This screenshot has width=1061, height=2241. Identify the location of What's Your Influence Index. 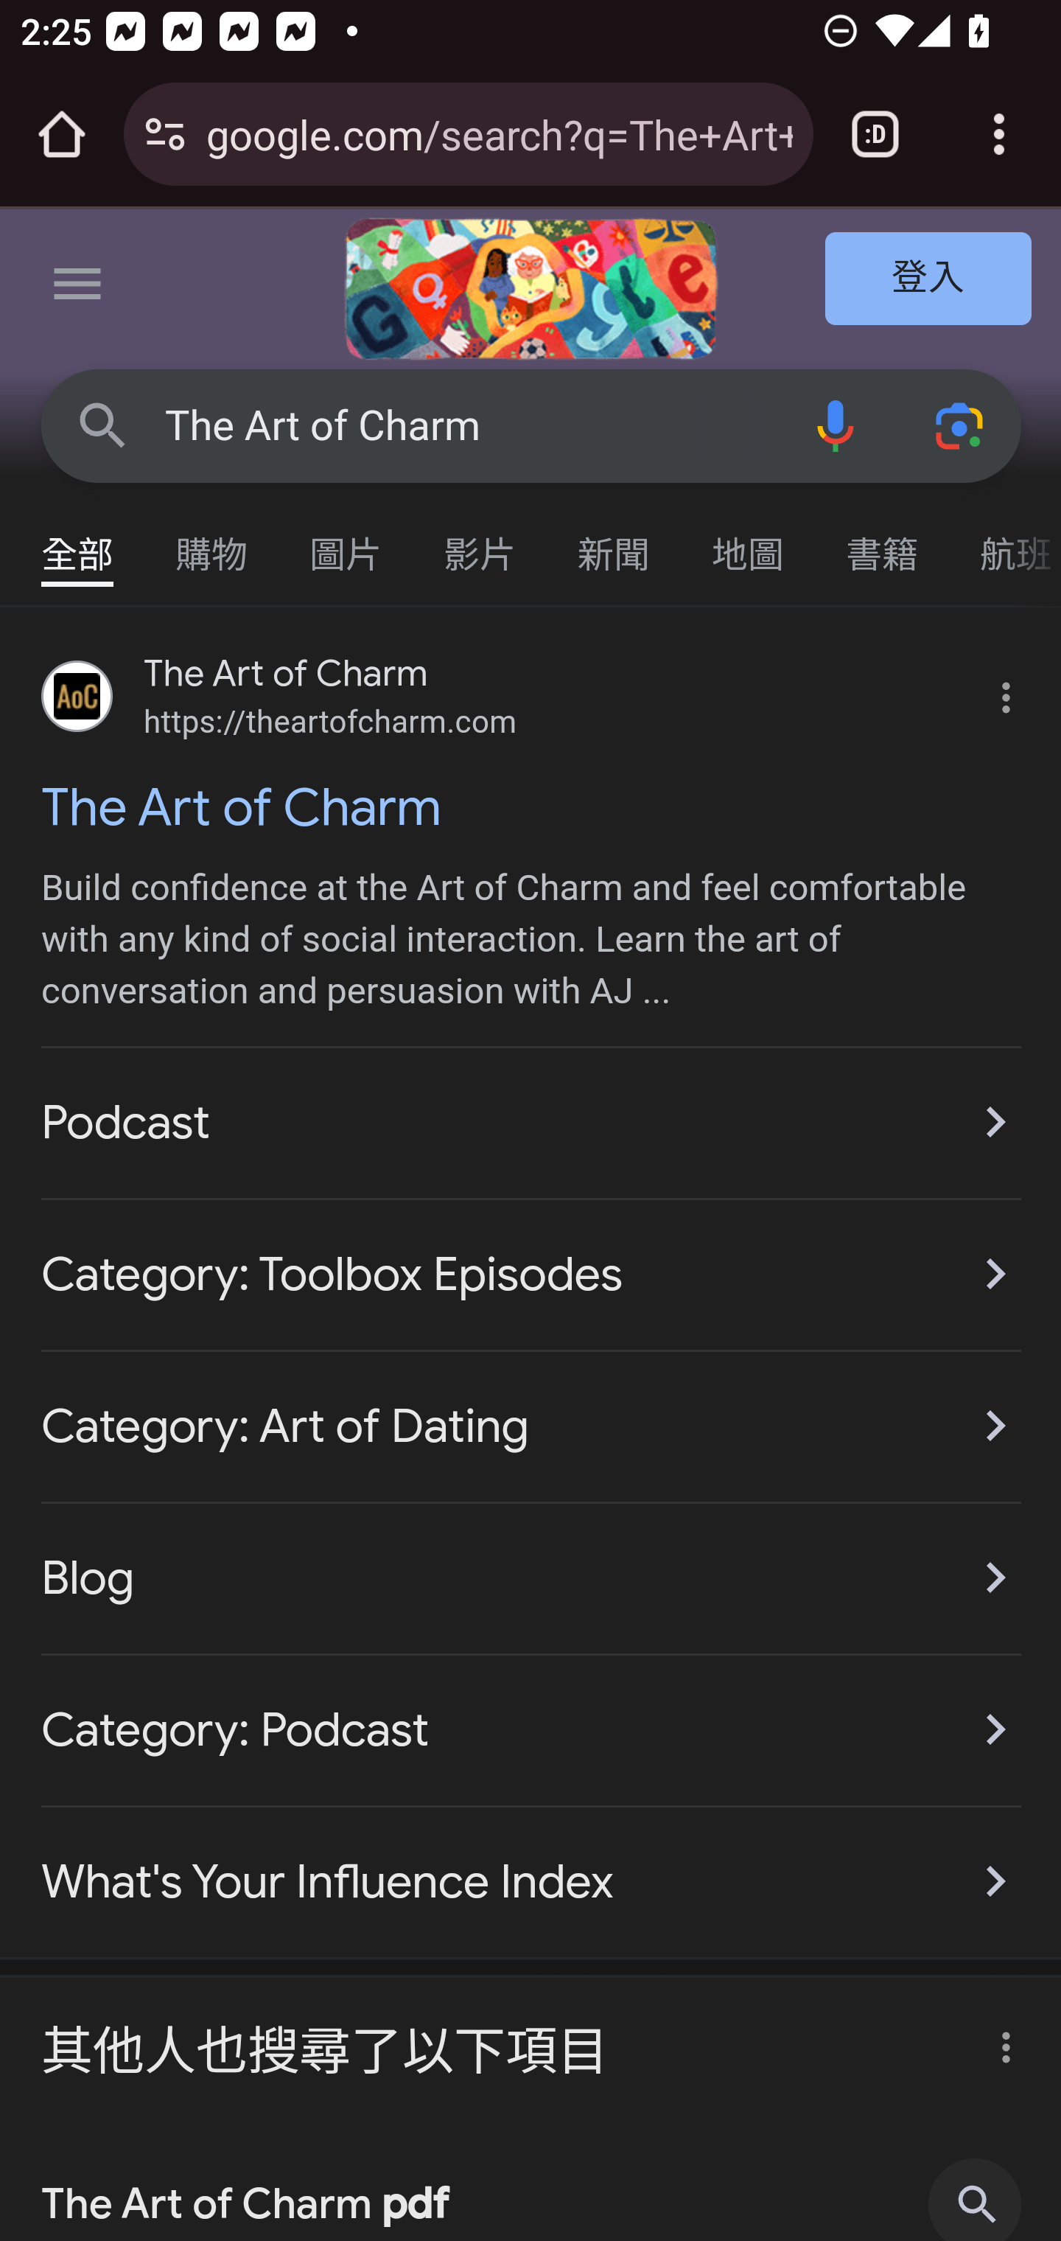
(532, 1867).